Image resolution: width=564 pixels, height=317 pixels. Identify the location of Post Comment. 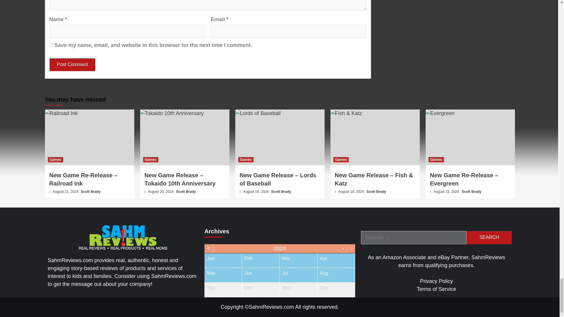
(73, 65).